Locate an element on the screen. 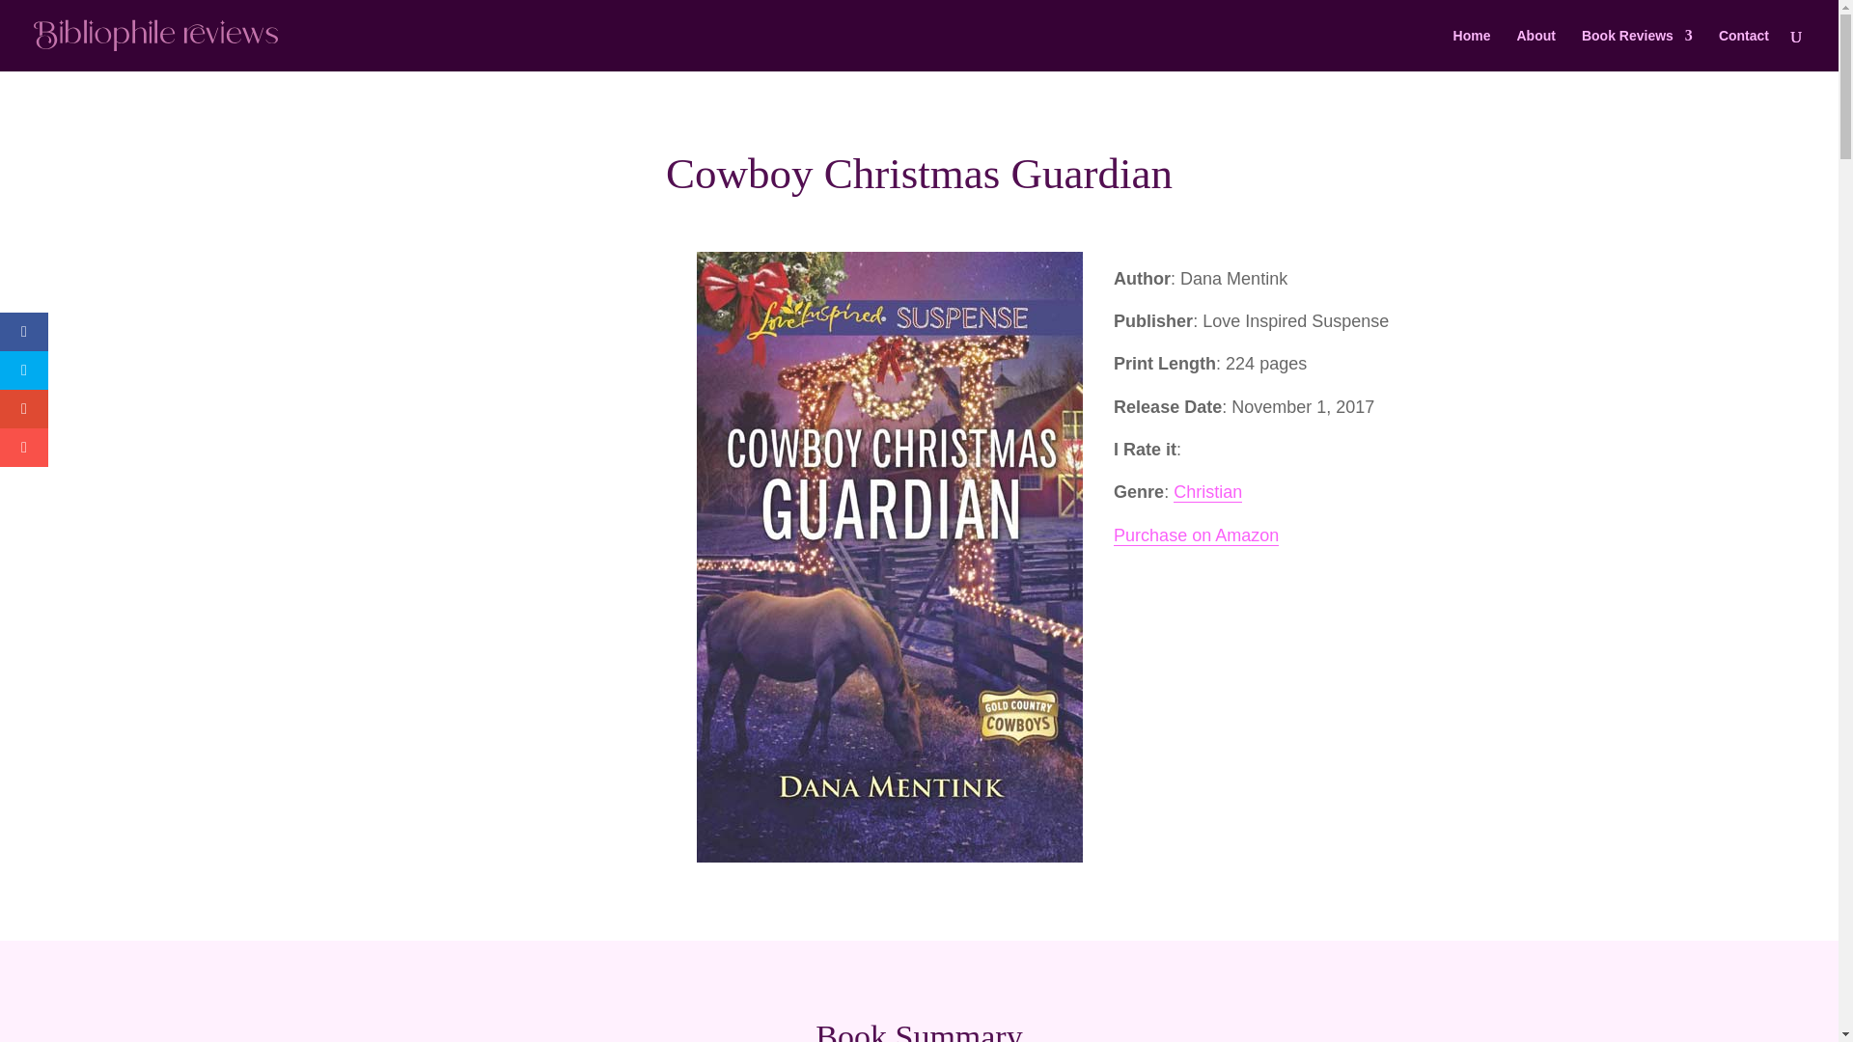 Image resolution: width=1853 pixels, height=1042 pixels. Christian is located at coordinates (1206, 492).